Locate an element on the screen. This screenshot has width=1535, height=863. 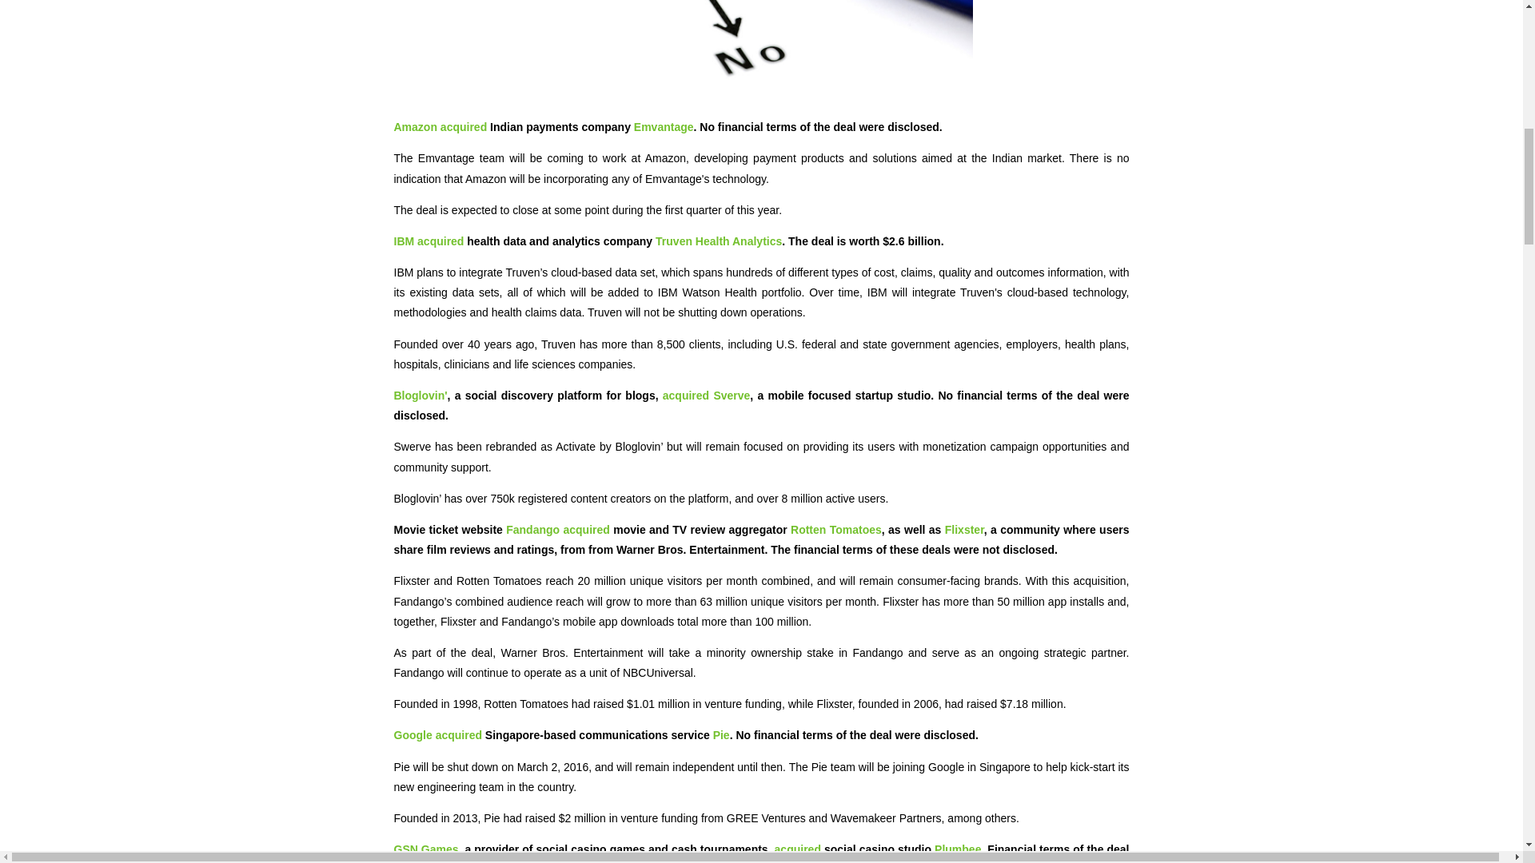
acquired is located at coordinates (464, 127).